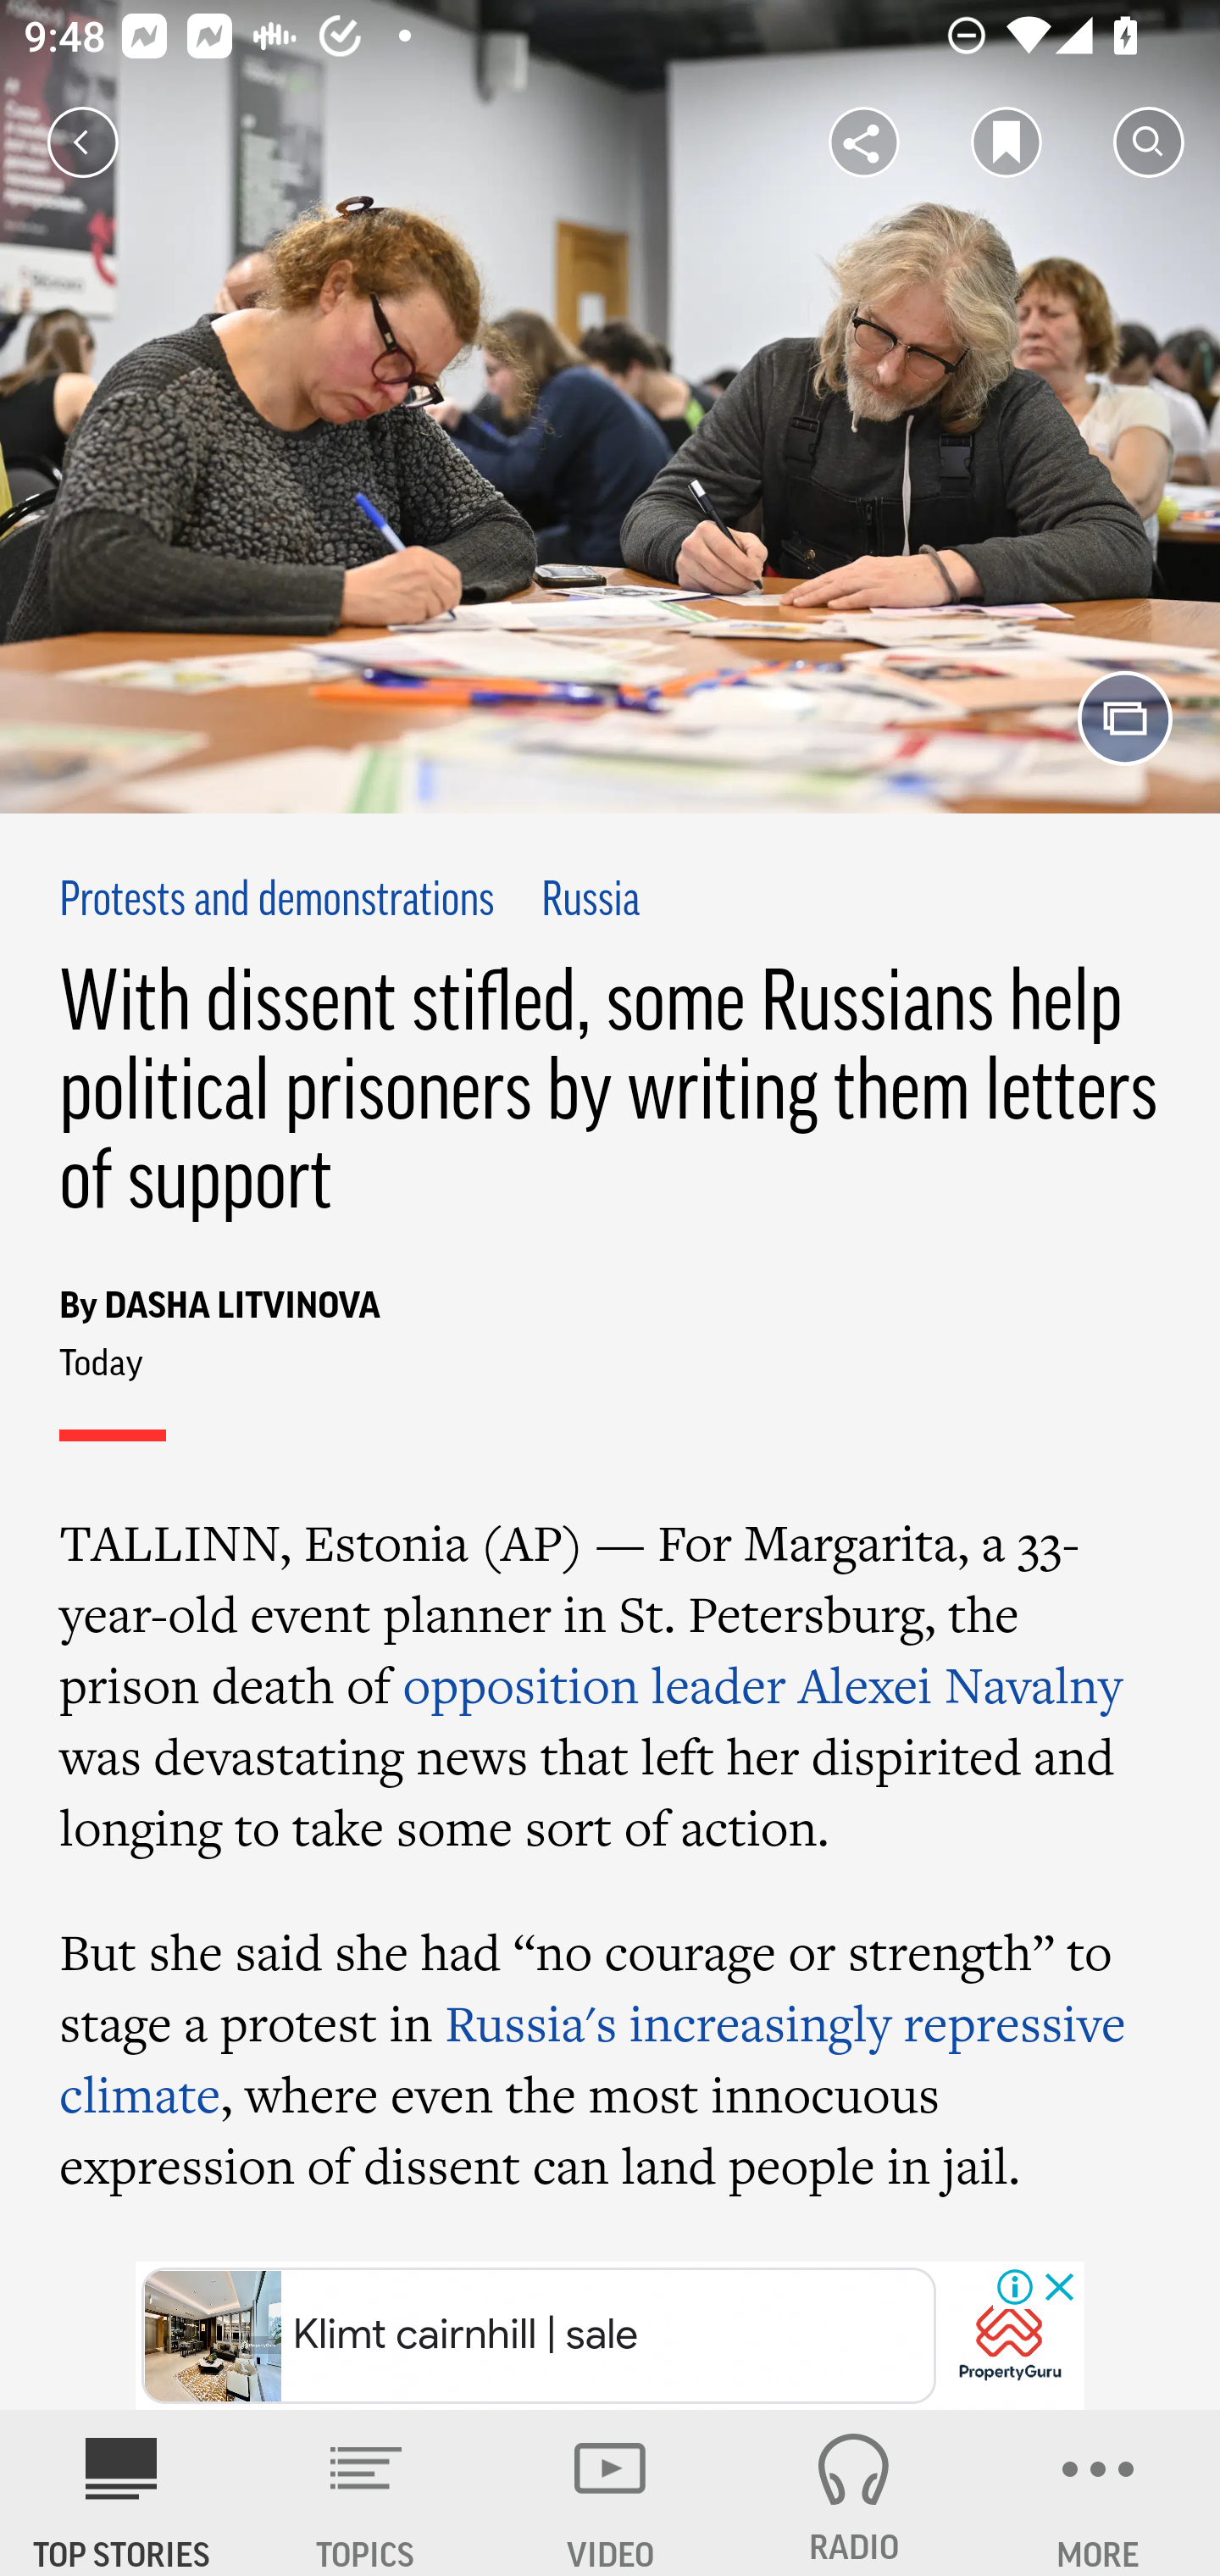  Describe the element at coordinates (591, 902) in the screenshot. I see `Russia` at that location.